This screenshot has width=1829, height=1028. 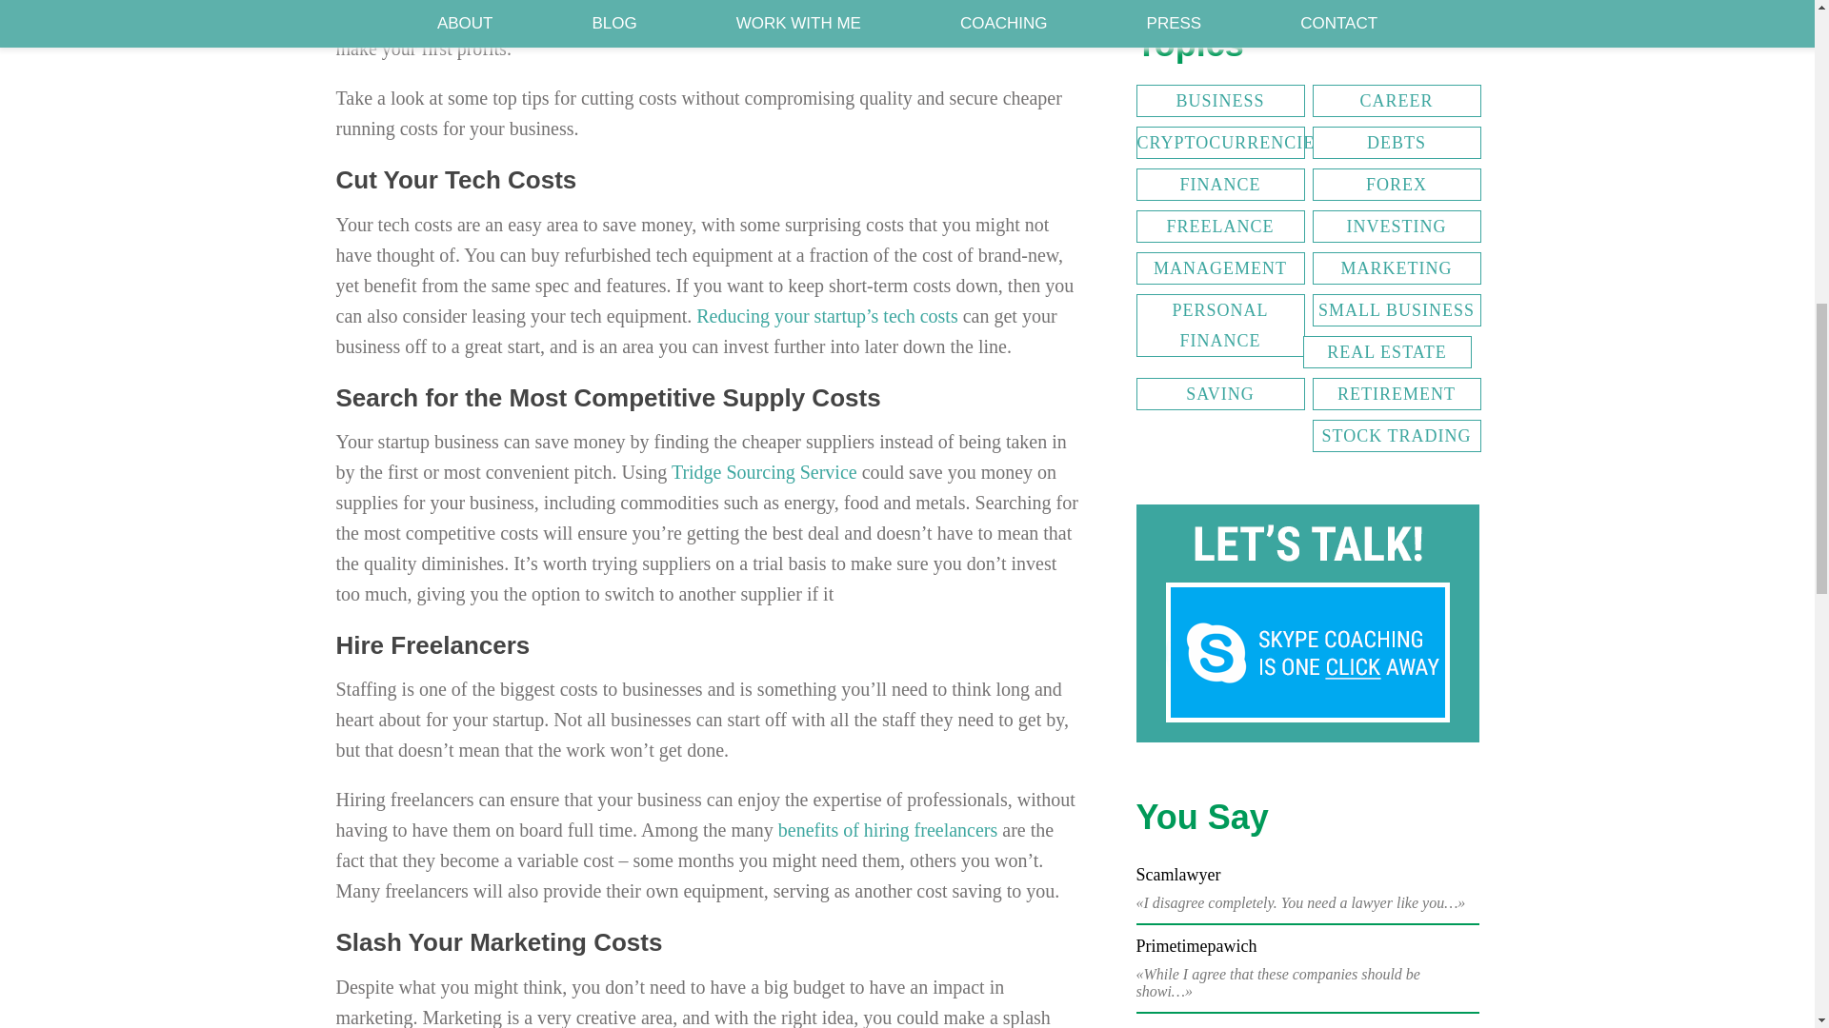 I want to click on PERSONAL FINANCE, so click(x=1219, y=325).